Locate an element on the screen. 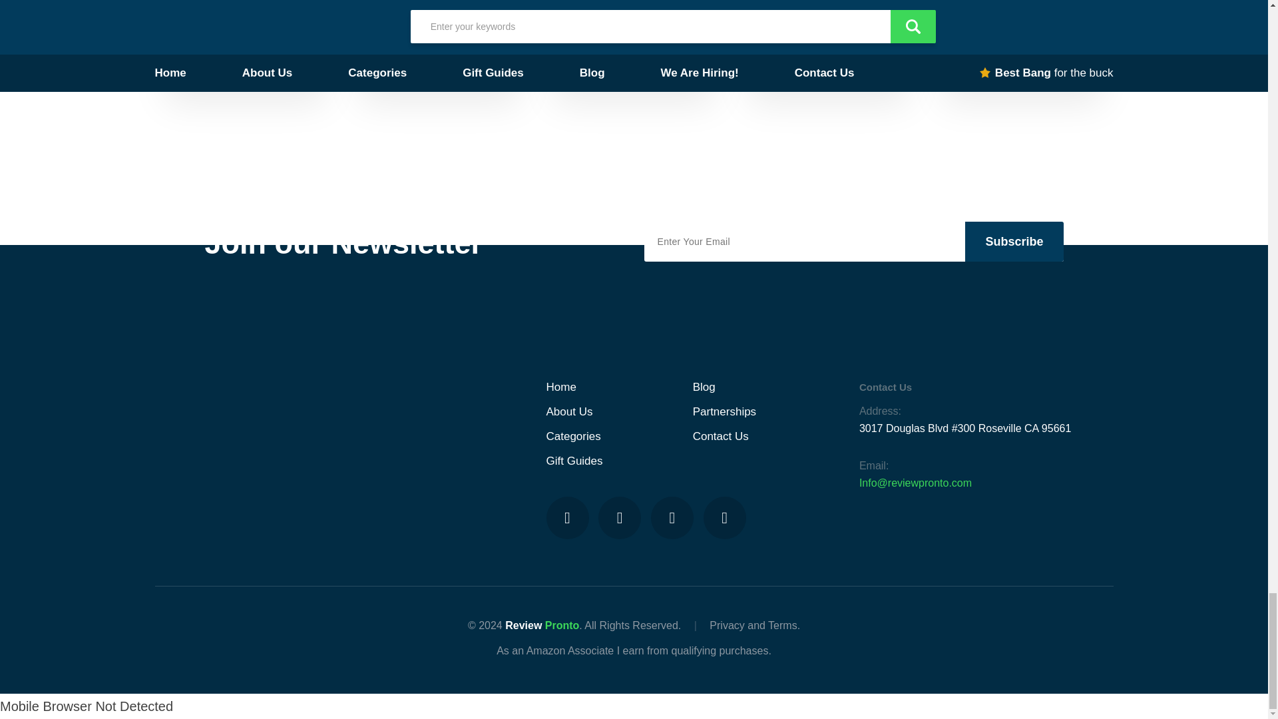 This screenshot has width=1278, height=719. Blog is located at coordinates (704, 387).